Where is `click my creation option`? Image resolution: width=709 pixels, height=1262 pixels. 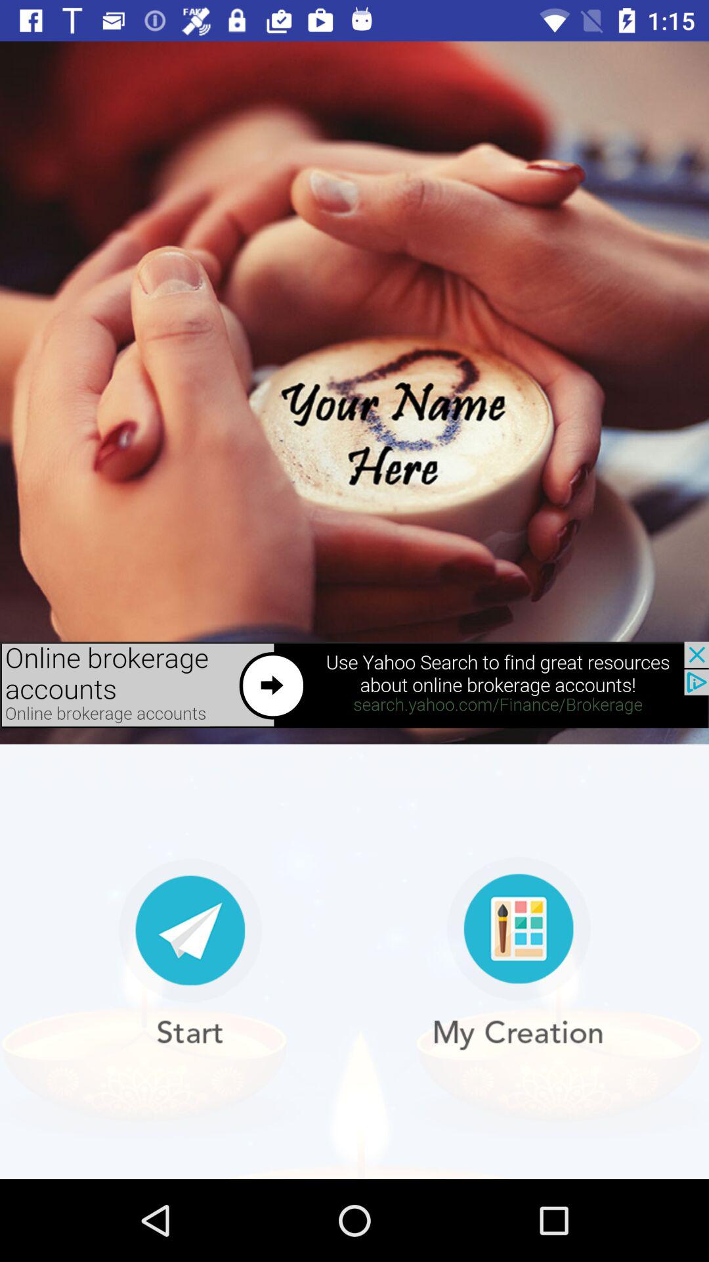
click my creation option is located at coordinates (519, 953).